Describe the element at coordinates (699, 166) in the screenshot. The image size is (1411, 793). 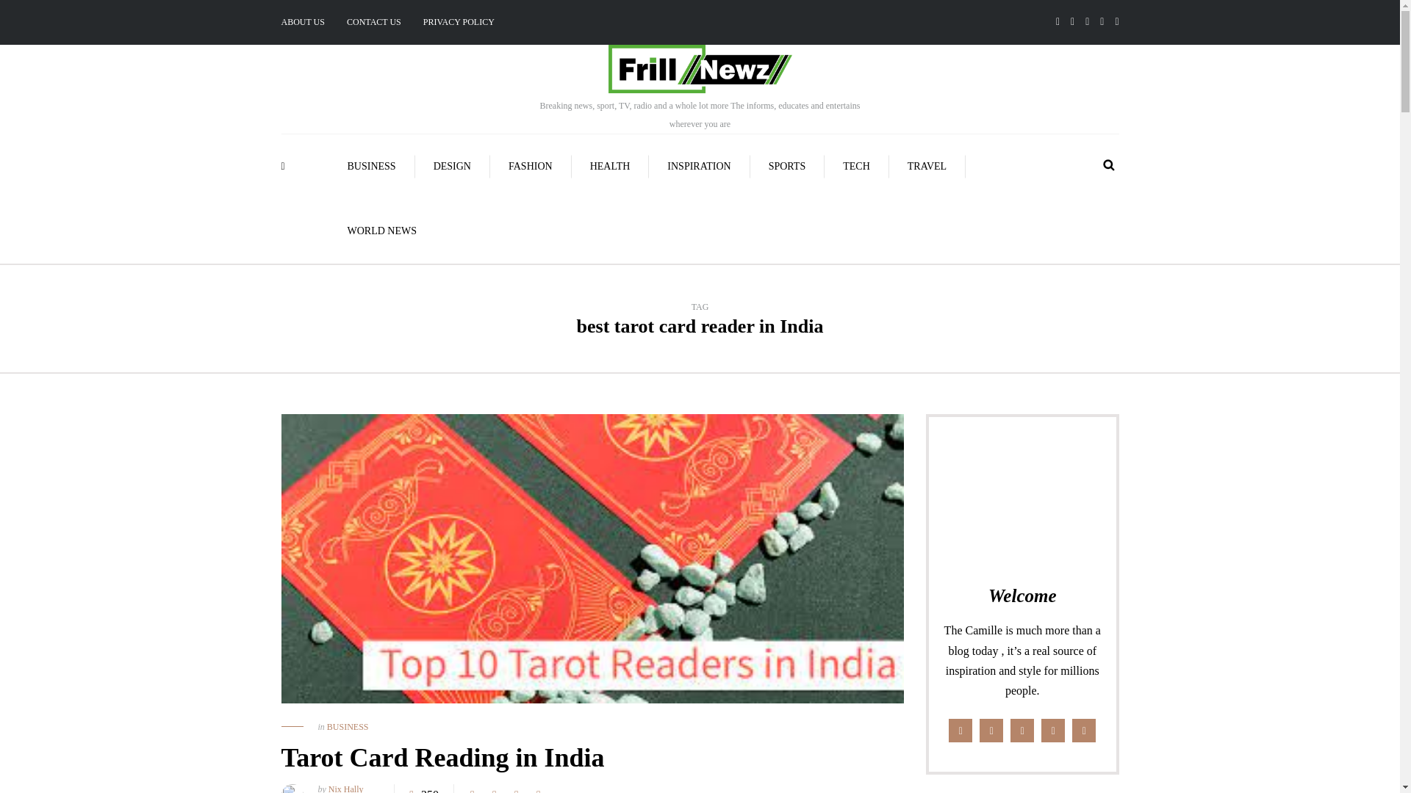
I see `INSPIRATION` at that location.